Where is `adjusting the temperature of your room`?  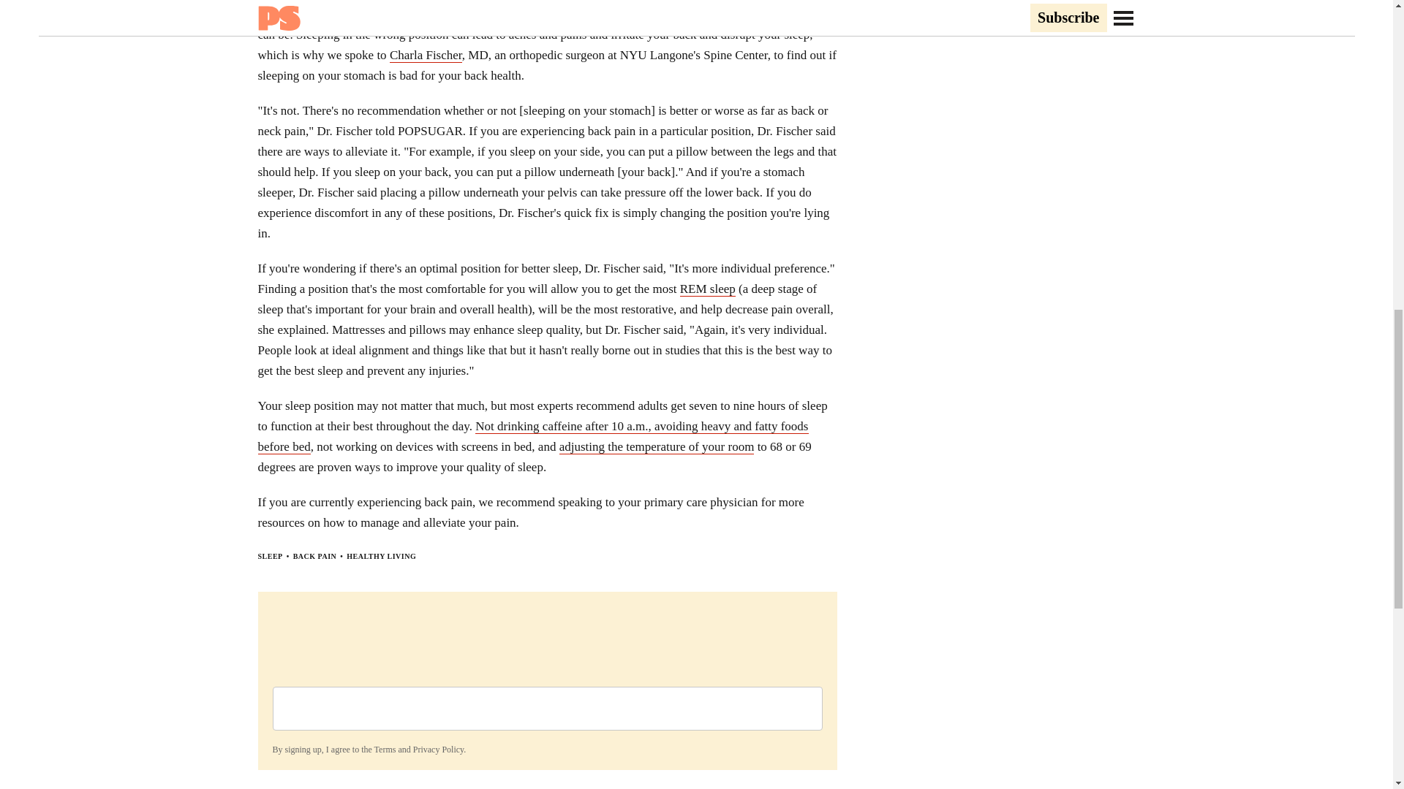 adjusting the temperature of your room is located at coordinates (657, 447).